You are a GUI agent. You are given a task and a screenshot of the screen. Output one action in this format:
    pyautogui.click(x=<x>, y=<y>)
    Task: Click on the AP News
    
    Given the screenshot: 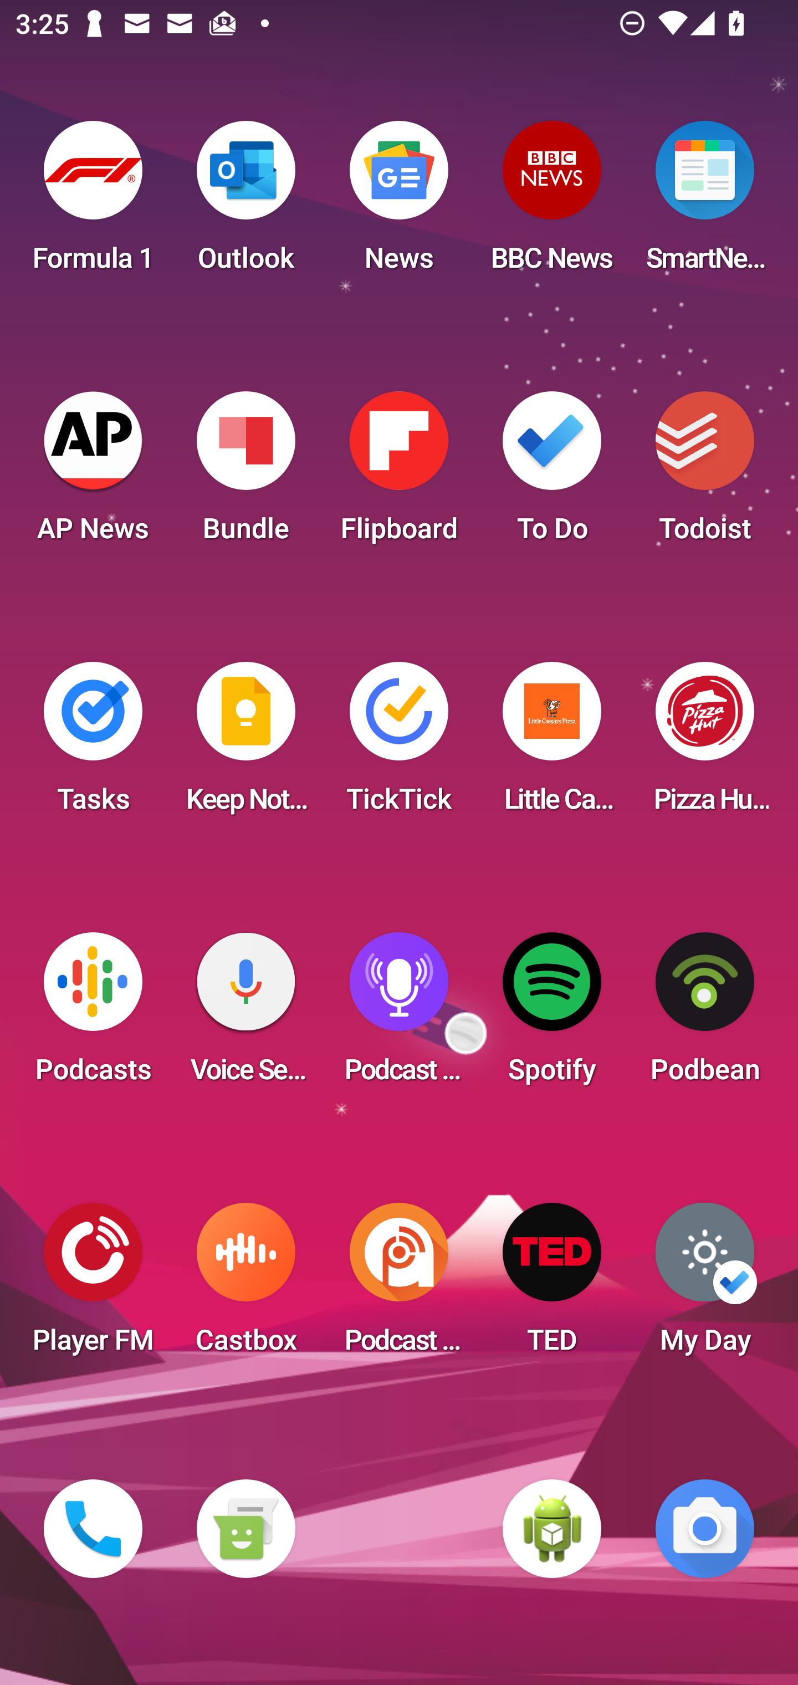 What is the action you would take?
    pyautogui.click(x=93, y=473)
    